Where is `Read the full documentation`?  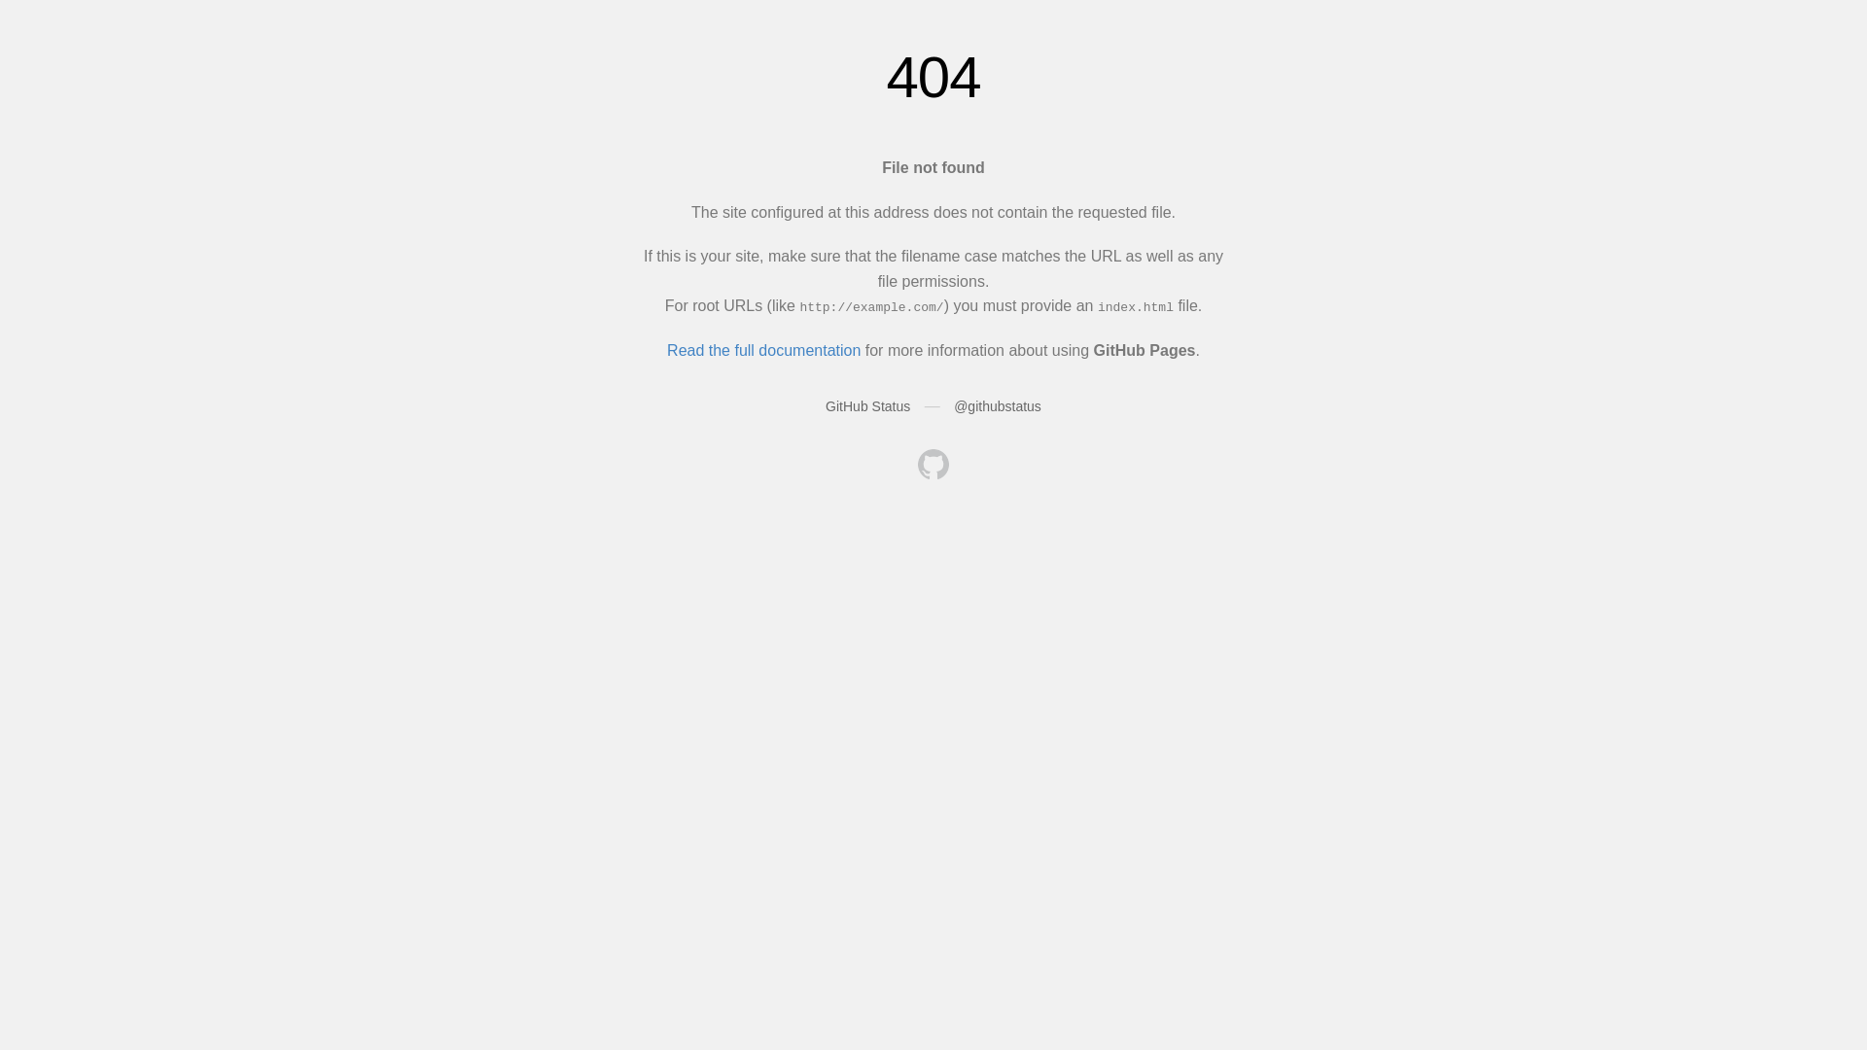
Read the full documentation is located at coordinates (764, 350).